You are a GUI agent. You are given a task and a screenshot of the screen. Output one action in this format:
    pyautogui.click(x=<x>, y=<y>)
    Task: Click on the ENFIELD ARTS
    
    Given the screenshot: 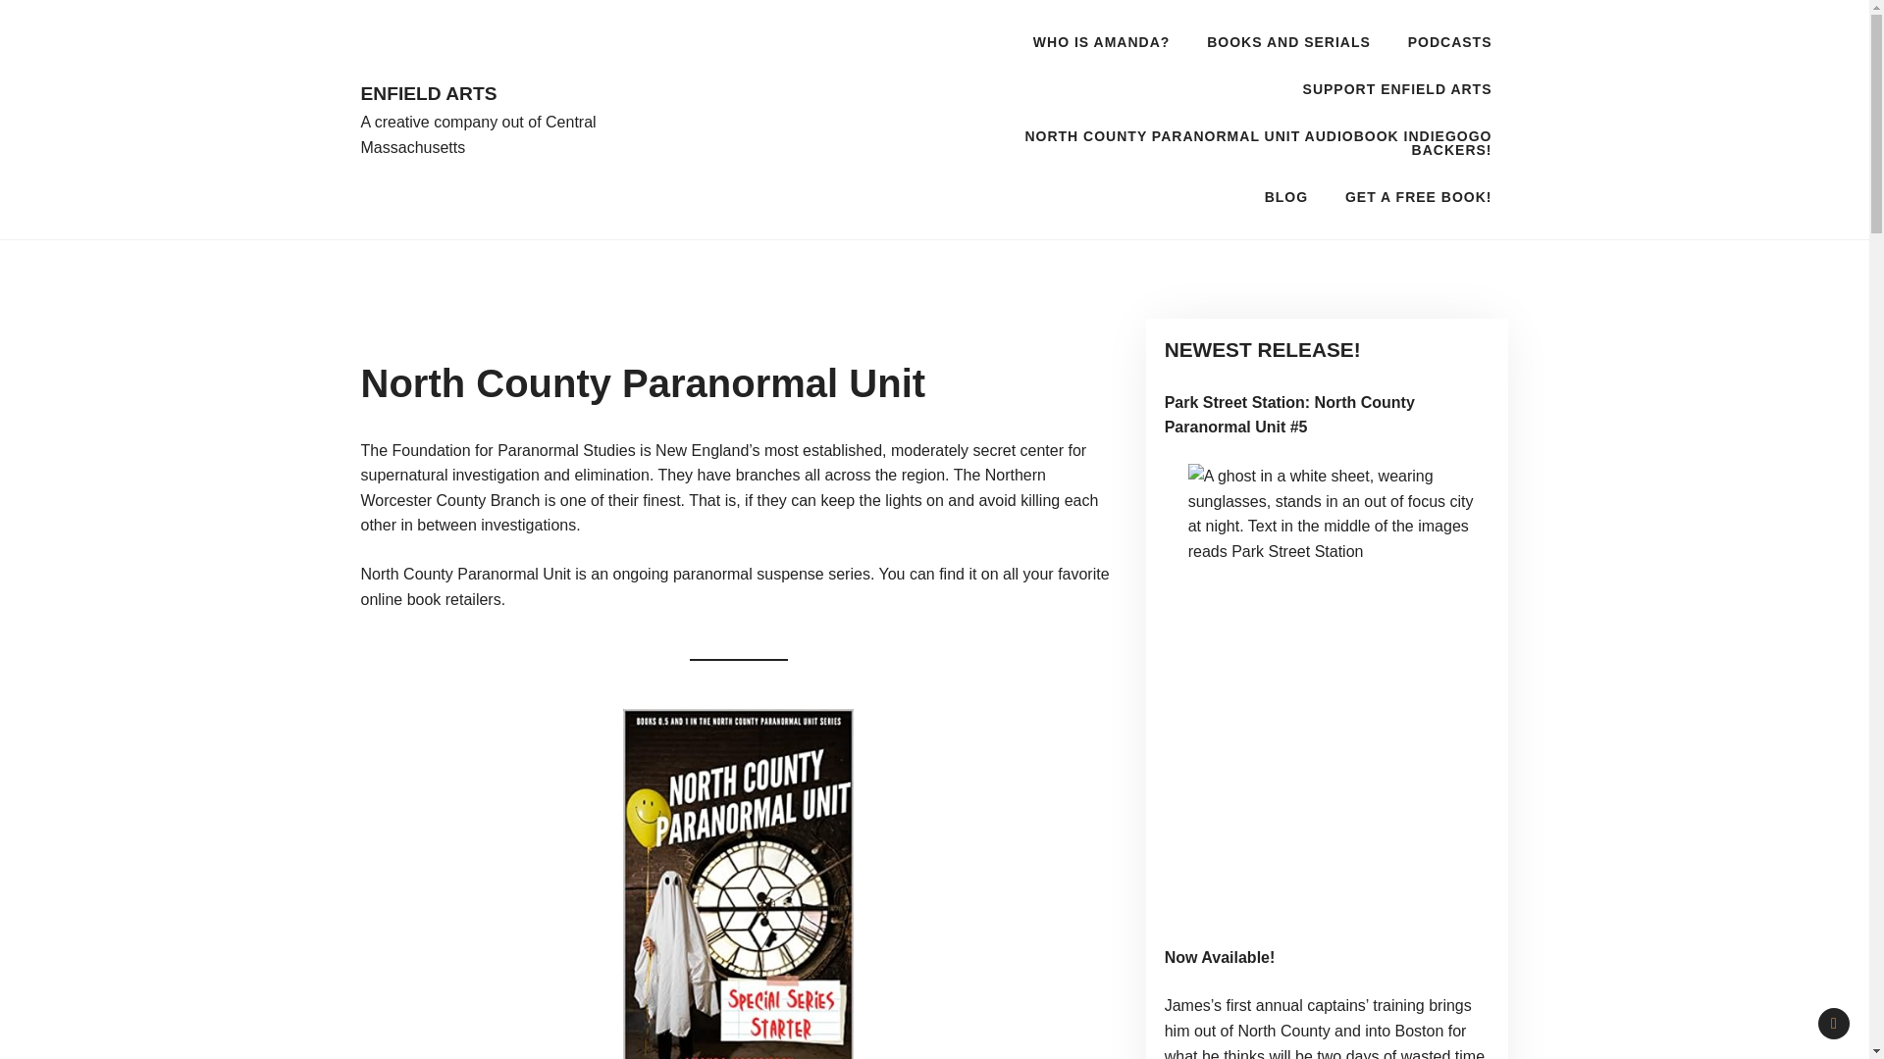 What is the action you would take?
    pyautogui.click(x=493, y=94)
    